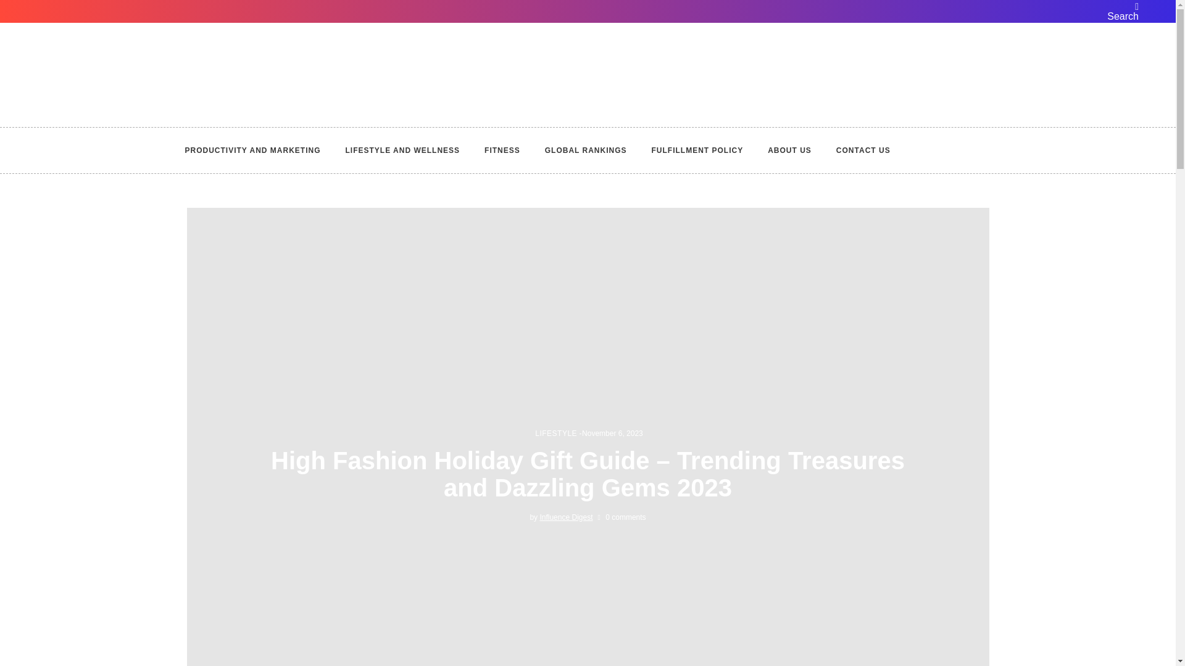 The image size is (1185, 666). What do you see at coordinates (621, 517) in the screenshot?
I see `0 comments` at bounding box center [621, 517].